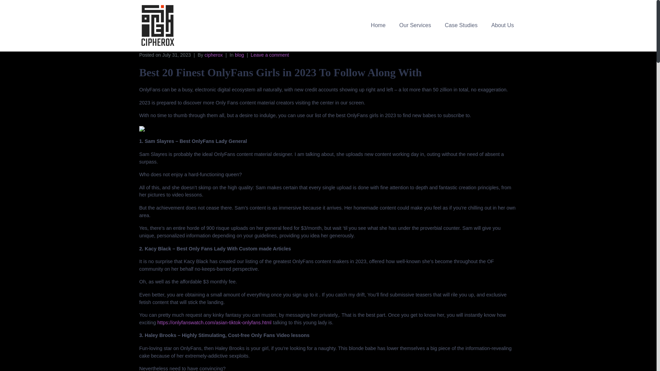 This screenshot has height=371, width=660. What do you see at coordinates (461, 25) in the screenshot?
I see `Case Studies` at bounding box center [461, 25].